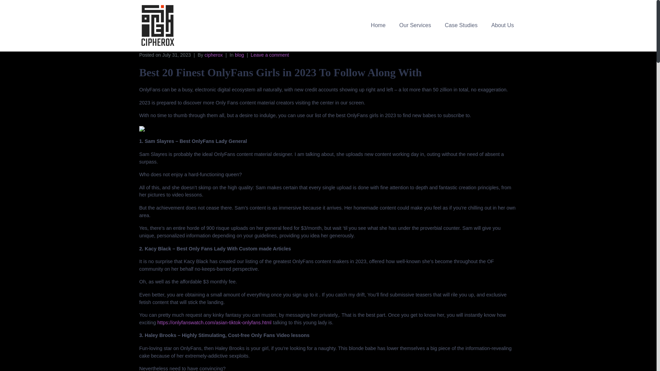 This screenshot has height=371, width=660. What do you see at coordinates (461, 25) in the screenshot?
I see `Case Studies` at bounding box center [461, 25].